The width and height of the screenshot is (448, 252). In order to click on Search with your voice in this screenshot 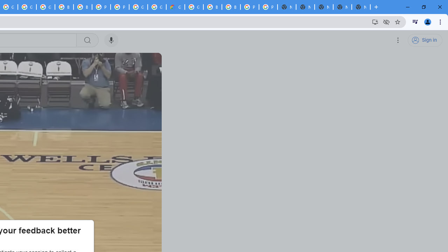, I will do `click(111, 40)`.